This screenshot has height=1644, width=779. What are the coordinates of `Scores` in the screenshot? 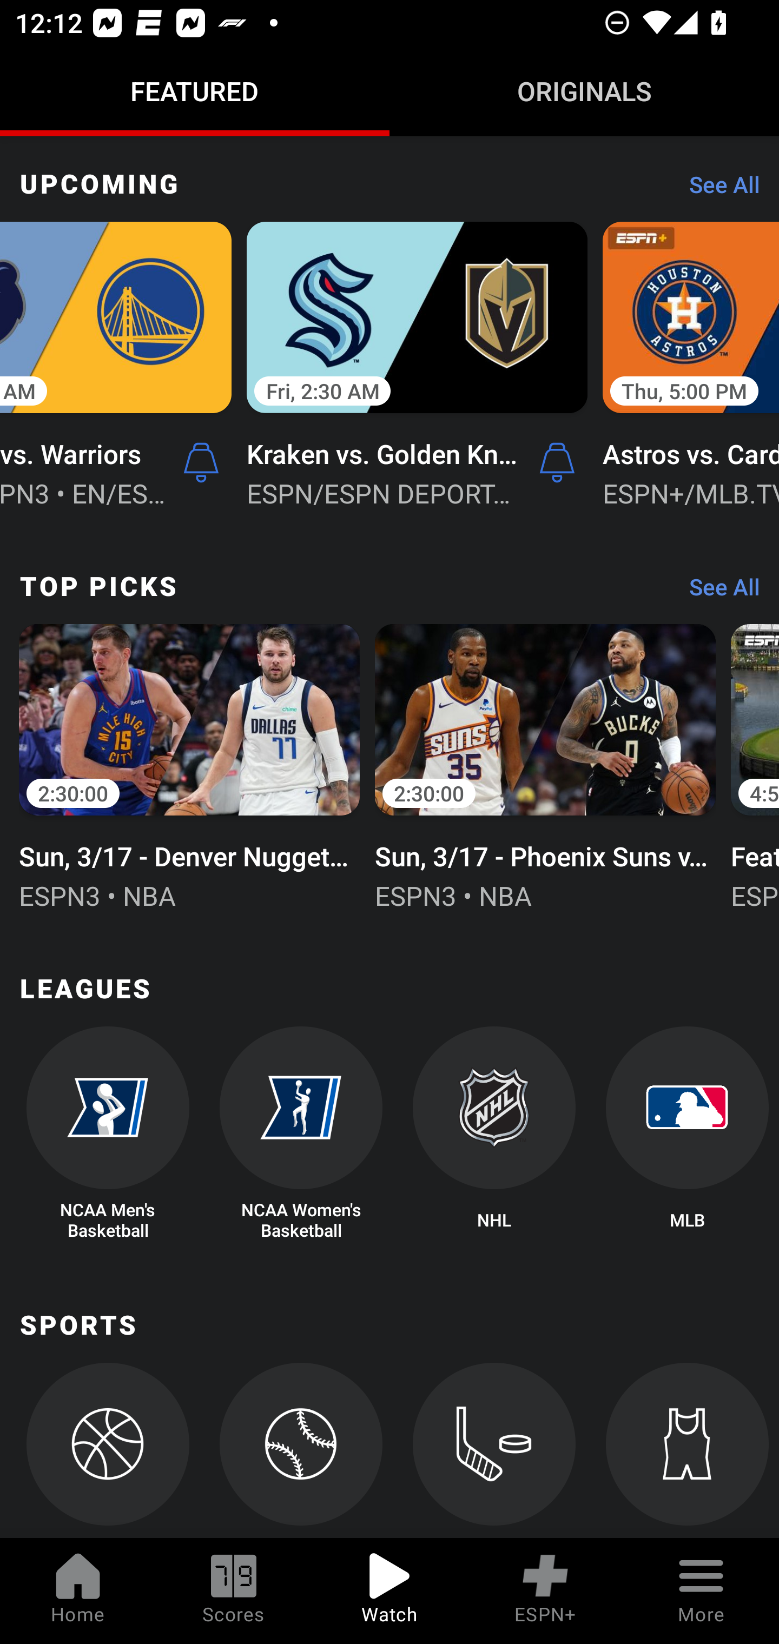 It's located at (234, 1591).